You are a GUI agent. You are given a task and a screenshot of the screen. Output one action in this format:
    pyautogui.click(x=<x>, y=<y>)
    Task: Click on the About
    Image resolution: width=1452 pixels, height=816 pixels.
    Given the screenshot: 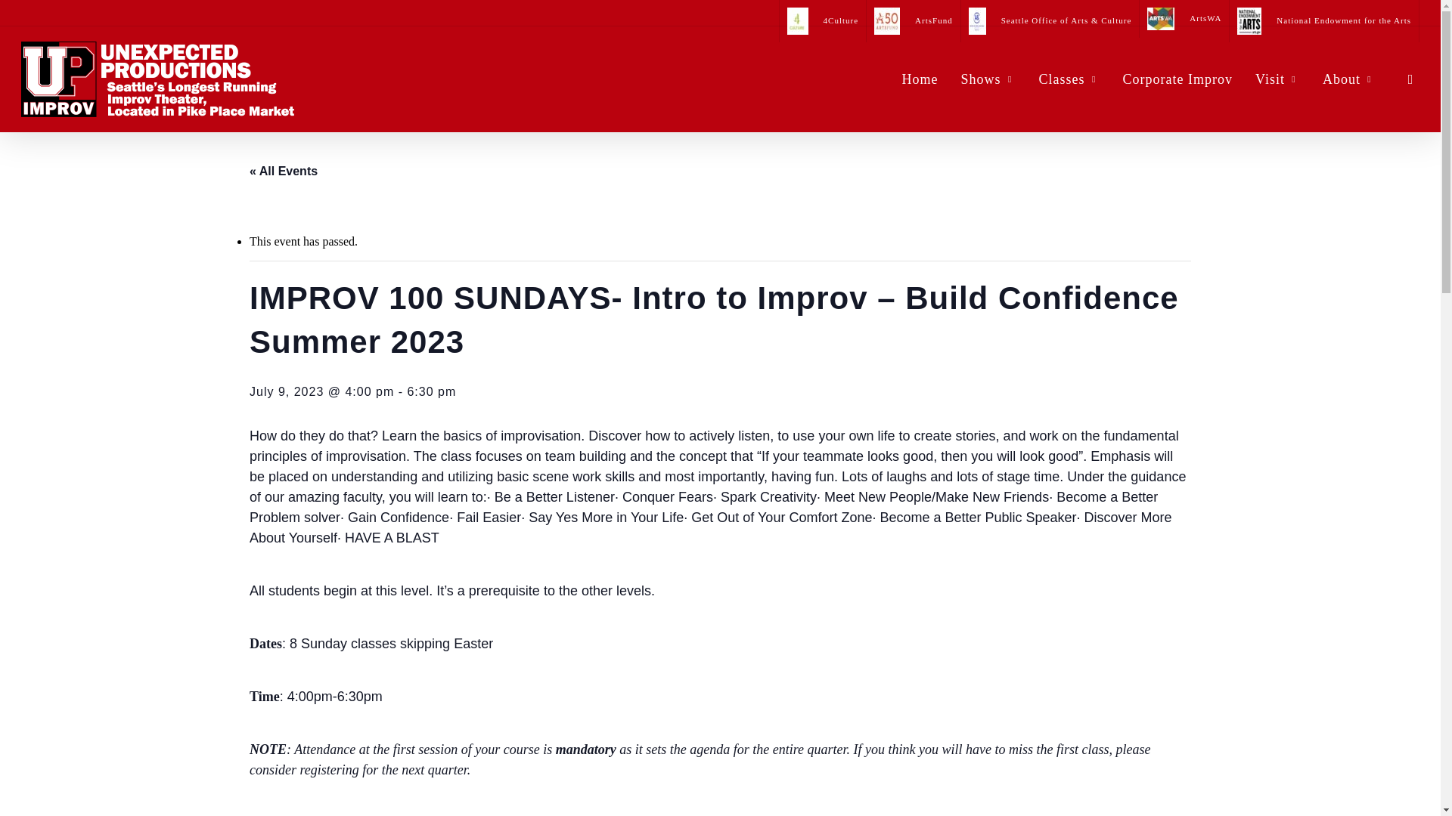 What is the action you would take?
    pyautogui.click(x=1348, y=79)
    